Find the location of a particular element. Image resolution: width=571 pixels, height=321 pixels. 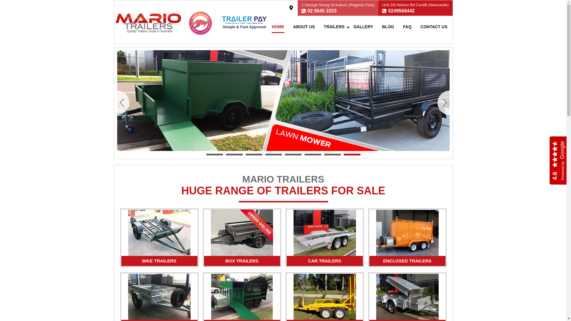

BLOG is located at coordinates (388, 27).